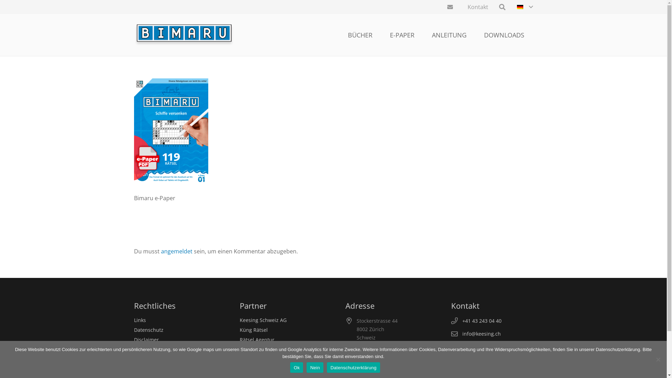 The image size is (672, 378). Describe the element at coordinates (139, 359) in the screenshot. I see `AGB` at that location.